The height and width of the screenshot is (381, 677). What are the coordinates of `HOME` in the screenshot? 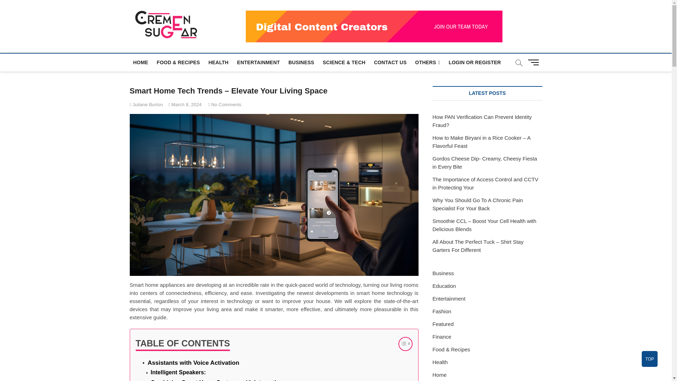 It's located at (141, 62).